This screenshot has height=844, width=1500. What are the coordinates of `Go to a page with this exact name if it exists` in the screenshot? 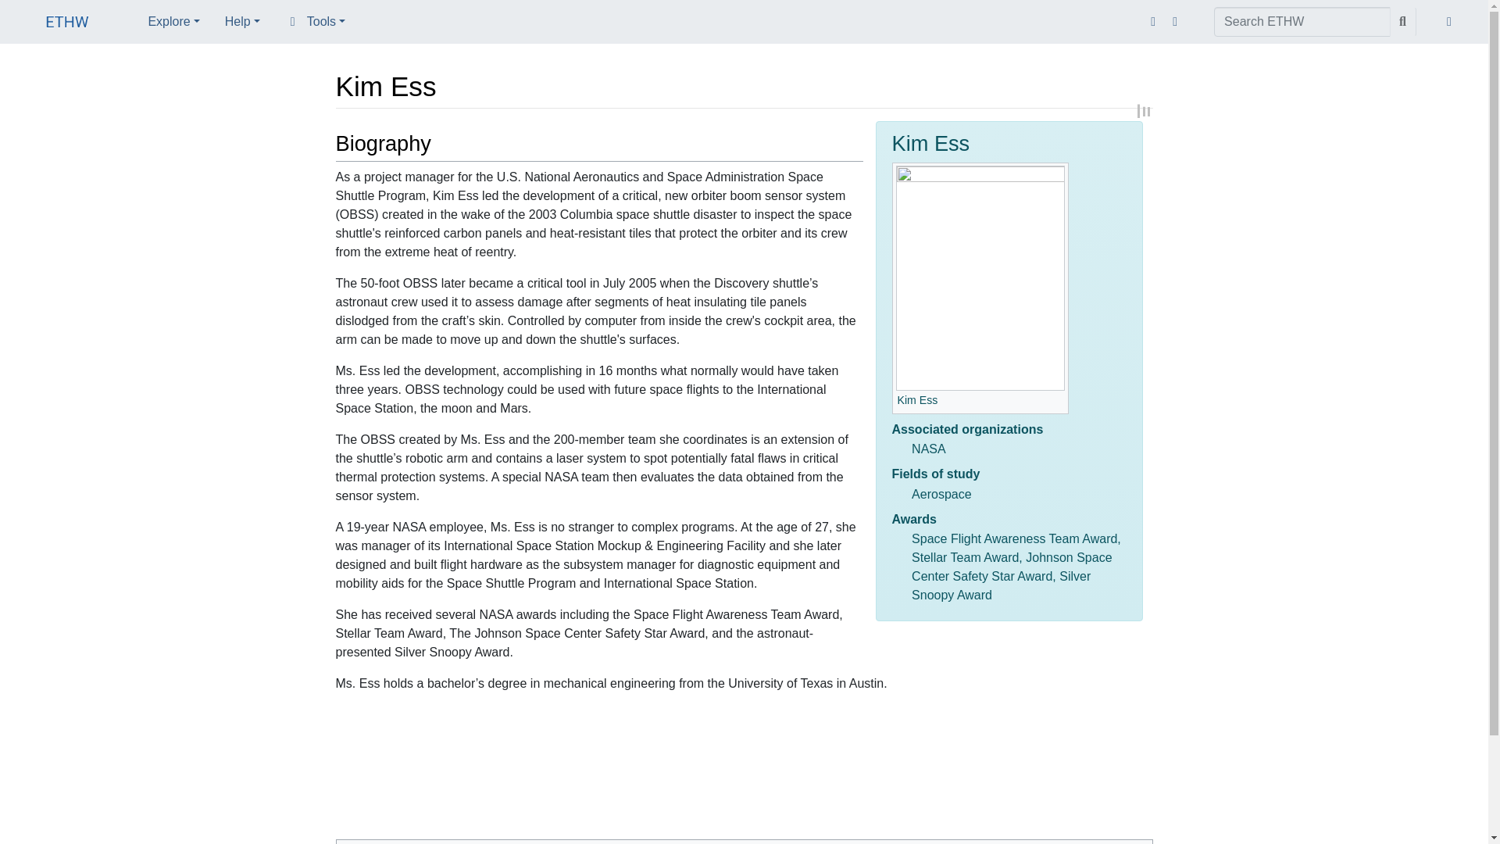 It's located at (1403, 22).